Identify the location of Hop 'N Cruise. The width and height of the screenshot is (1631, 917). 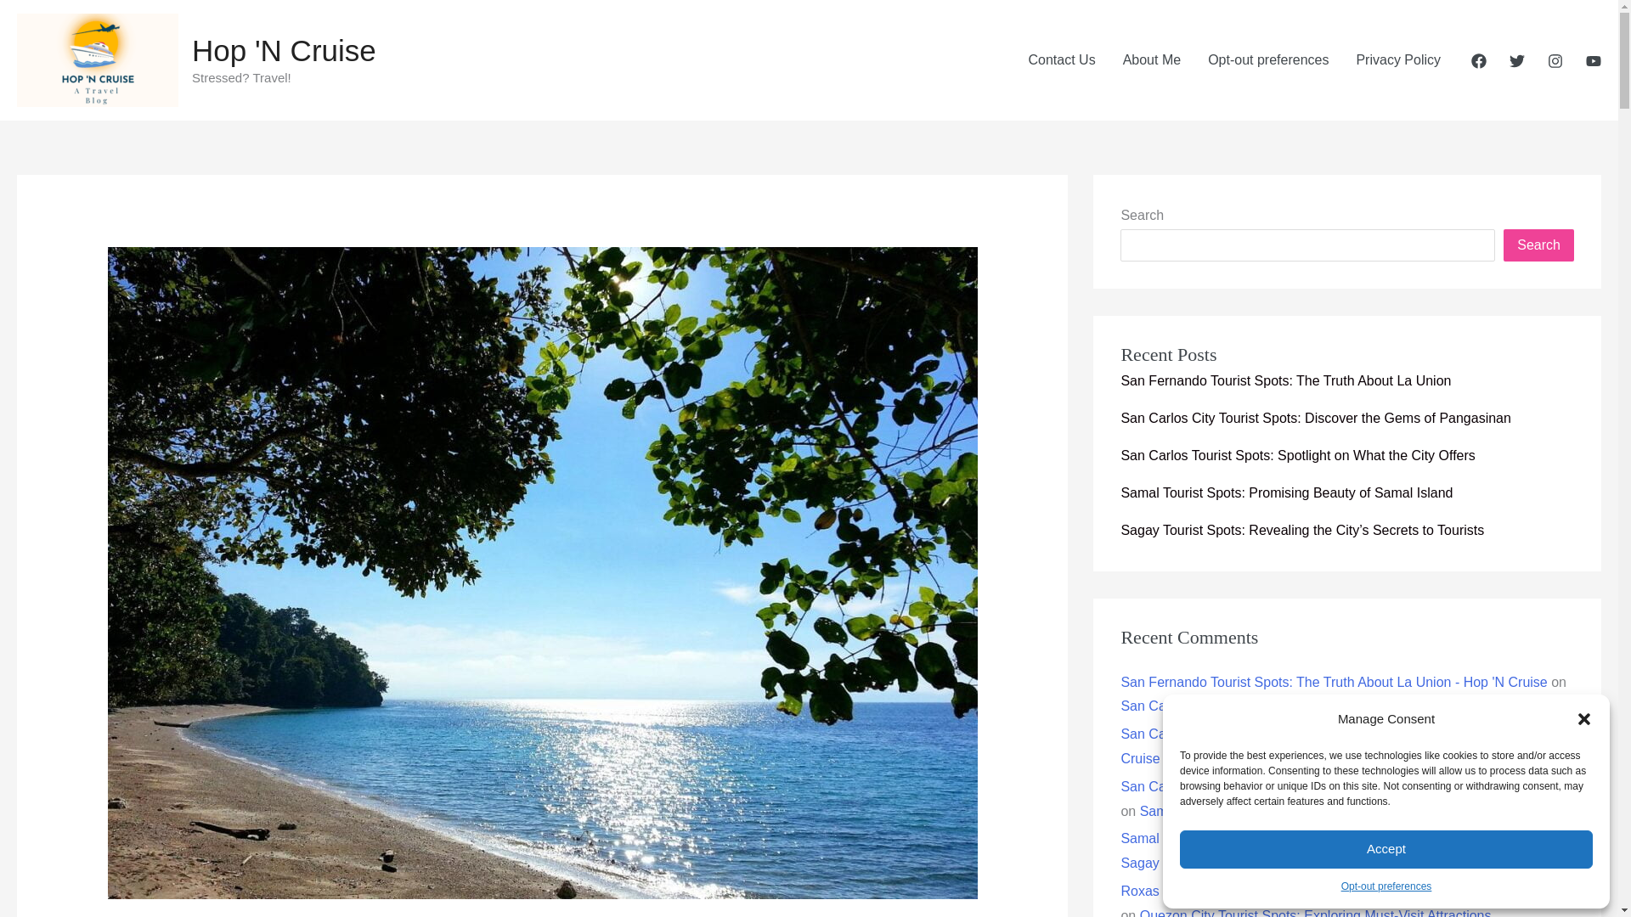
(284, 49).